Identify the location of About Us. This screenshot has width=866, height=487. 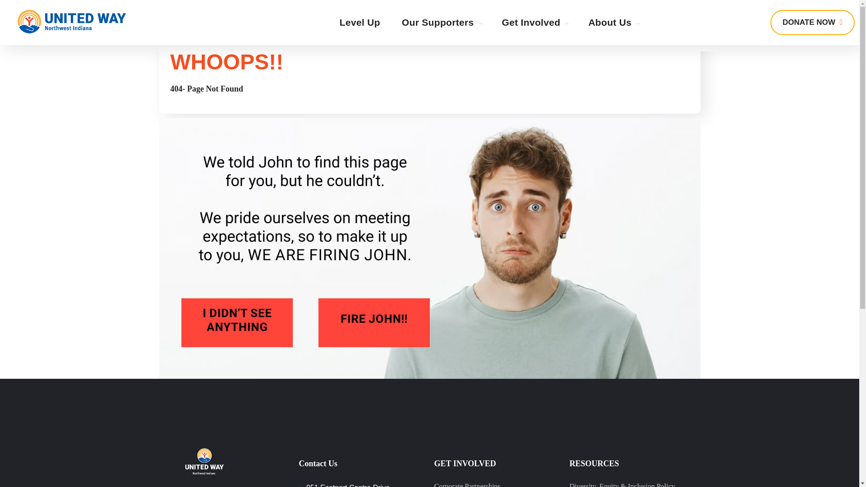
(613, 23).